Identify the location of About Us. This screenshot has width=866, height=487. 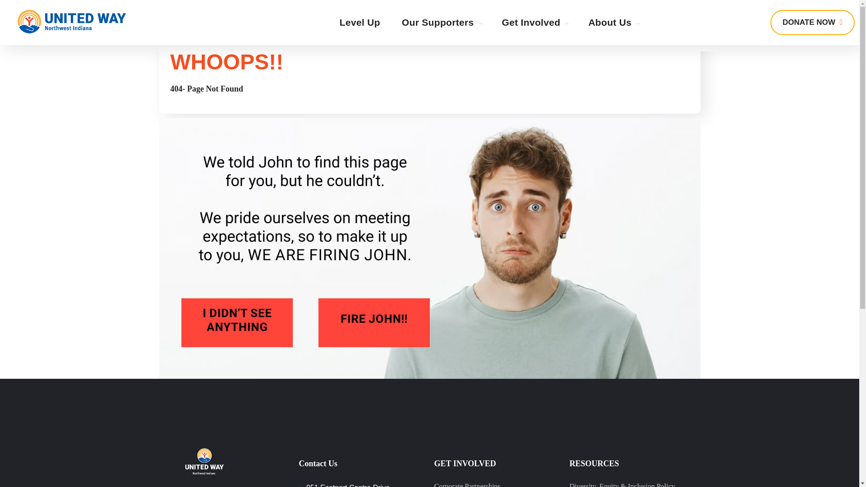
(613, 23).